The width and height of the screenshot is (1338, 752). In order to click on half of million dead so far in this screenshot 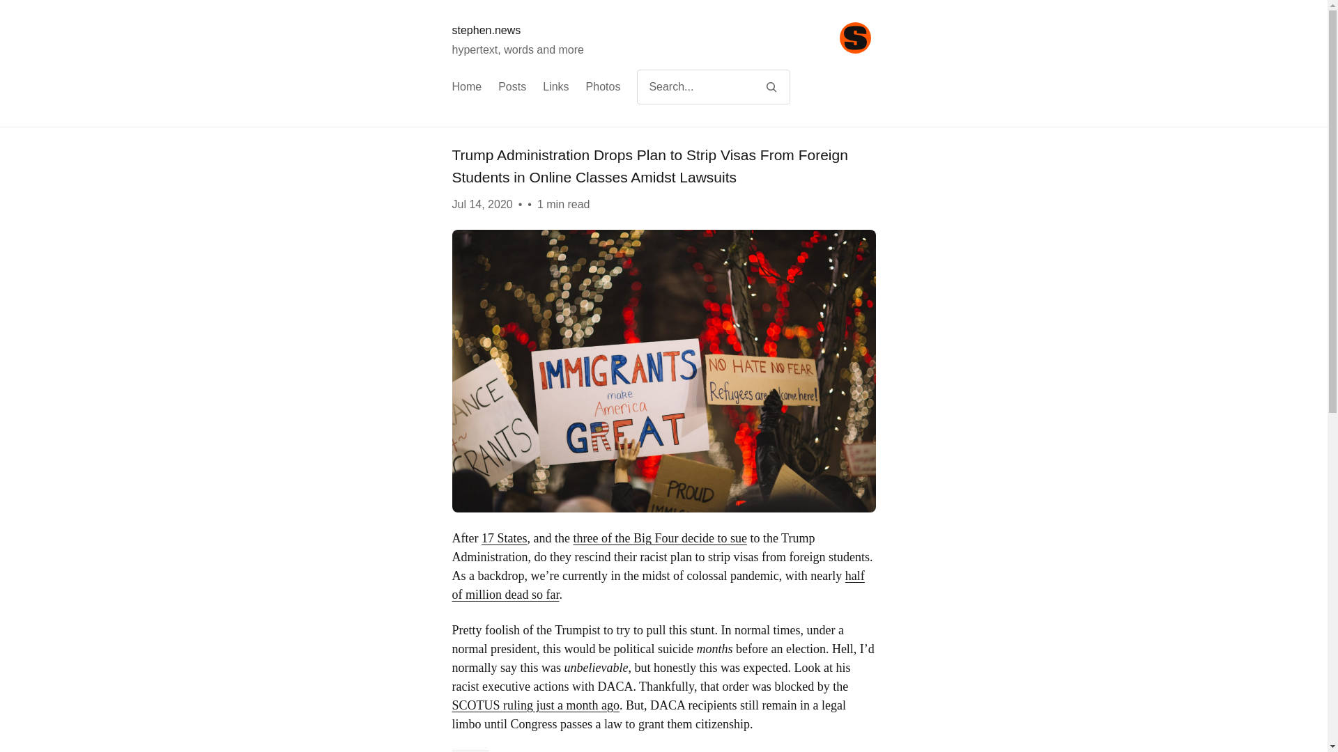, I will do `click(658, 585)`.